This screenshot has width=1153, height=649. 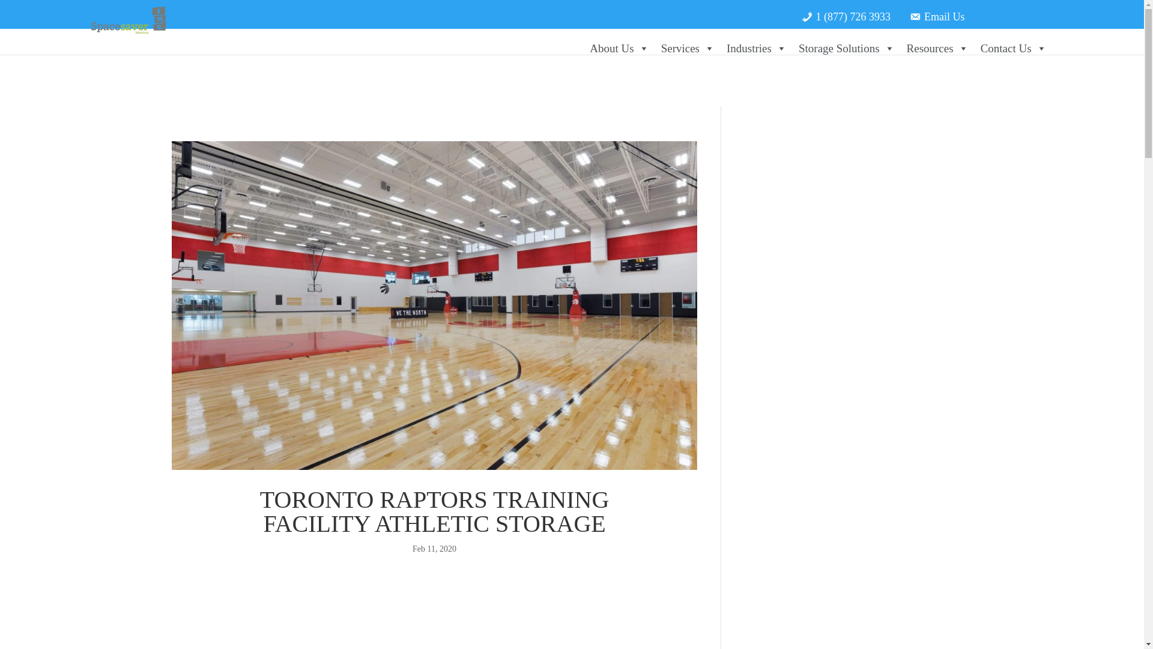 What do you see at coordinates (847, 48) in the screenshot?
I see `Storage Solutions` at bounding box center [847, 48].